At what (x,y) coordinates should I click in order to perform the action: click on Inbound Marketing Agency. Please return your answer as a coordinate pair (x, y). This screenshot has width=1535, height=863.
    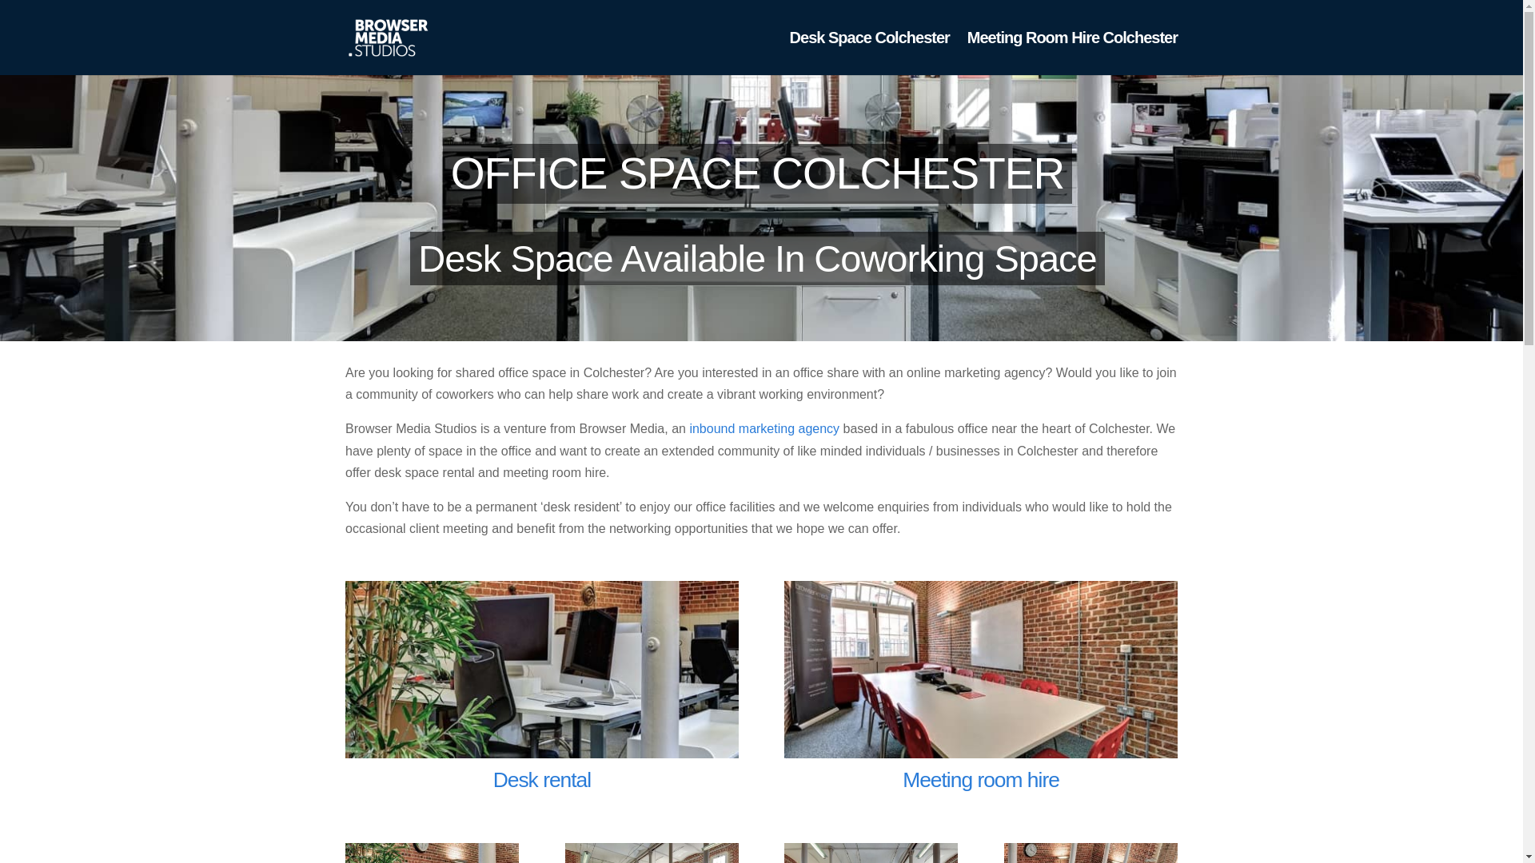
    Looking at the image, I should click on (764, 428).